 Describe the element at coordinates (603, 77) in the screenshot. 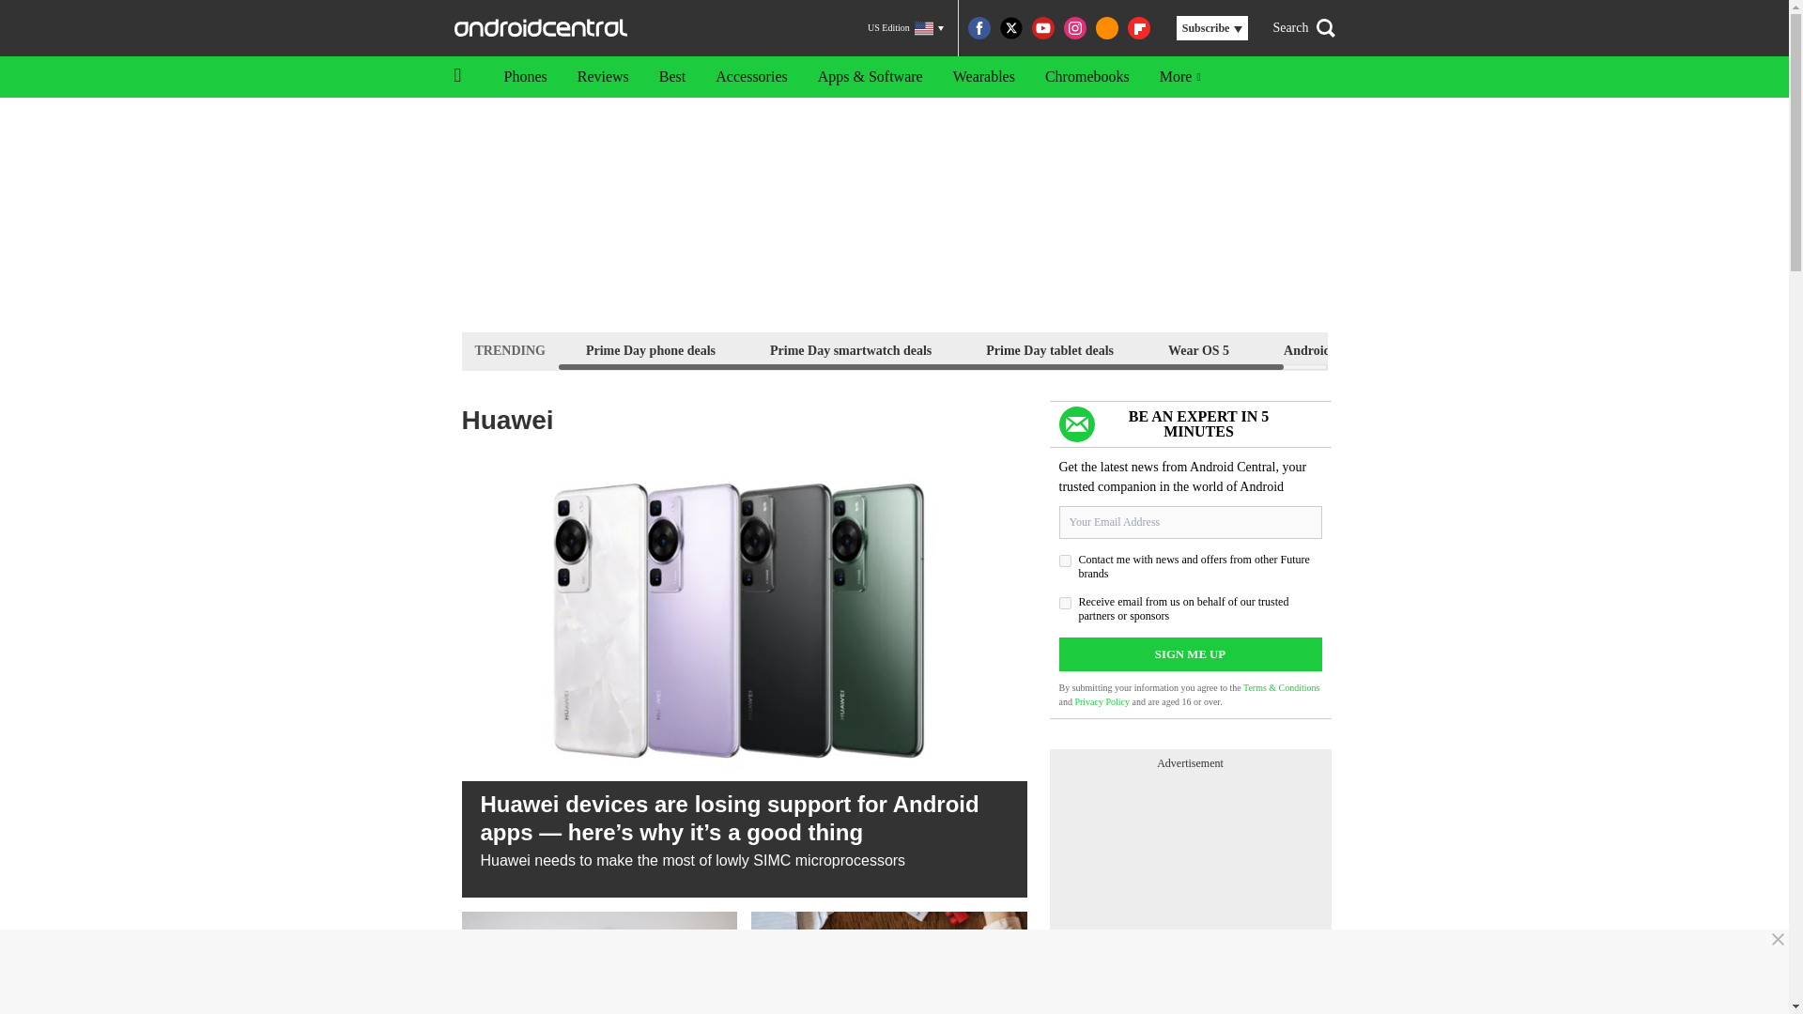

I see `Reviews` at that location.